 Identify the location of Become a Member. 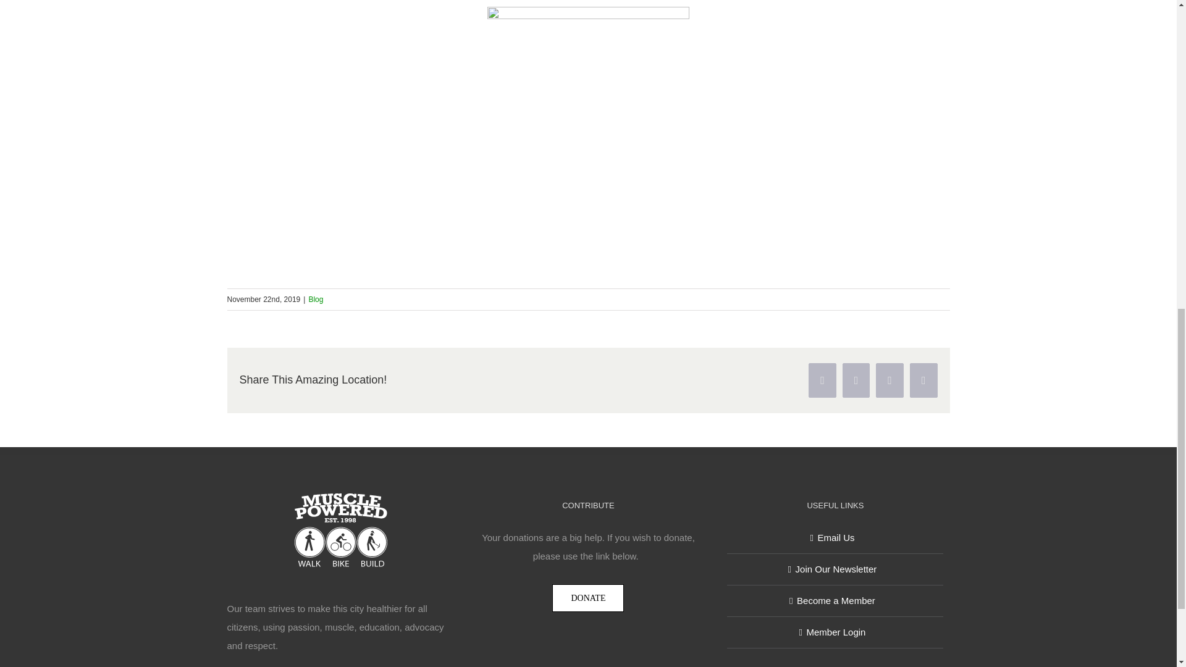
(835, 600).